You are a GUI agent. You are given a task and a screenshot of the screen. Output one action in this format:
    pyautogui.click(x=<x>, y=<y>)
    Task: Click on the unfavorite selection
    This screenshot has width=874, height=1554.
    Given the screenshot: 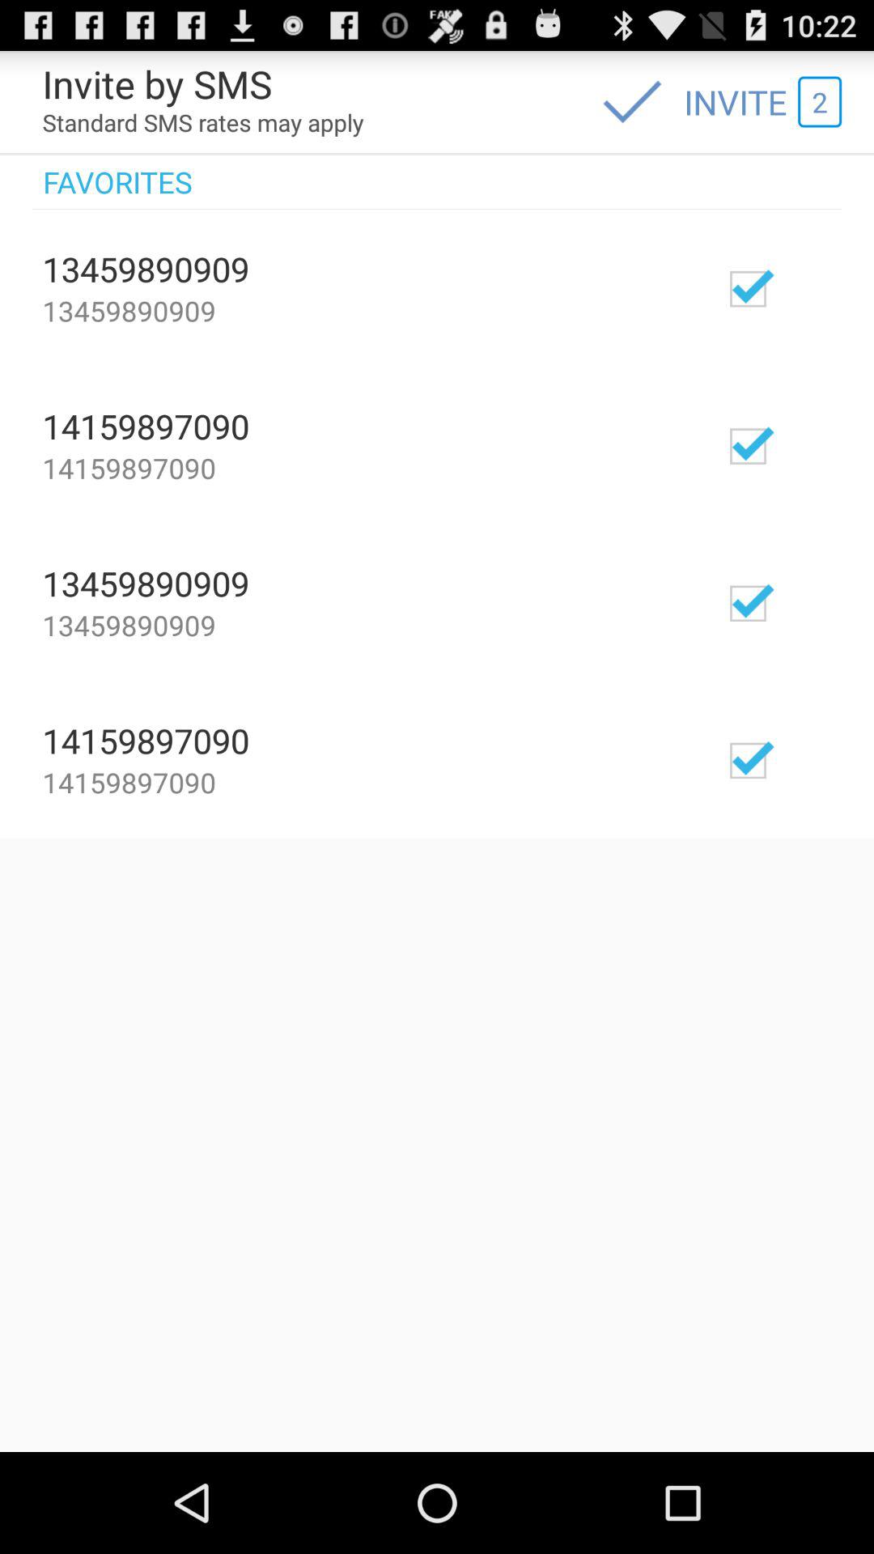 What is the action you would take?
    pyautogui.click(x=796, y=288)
    